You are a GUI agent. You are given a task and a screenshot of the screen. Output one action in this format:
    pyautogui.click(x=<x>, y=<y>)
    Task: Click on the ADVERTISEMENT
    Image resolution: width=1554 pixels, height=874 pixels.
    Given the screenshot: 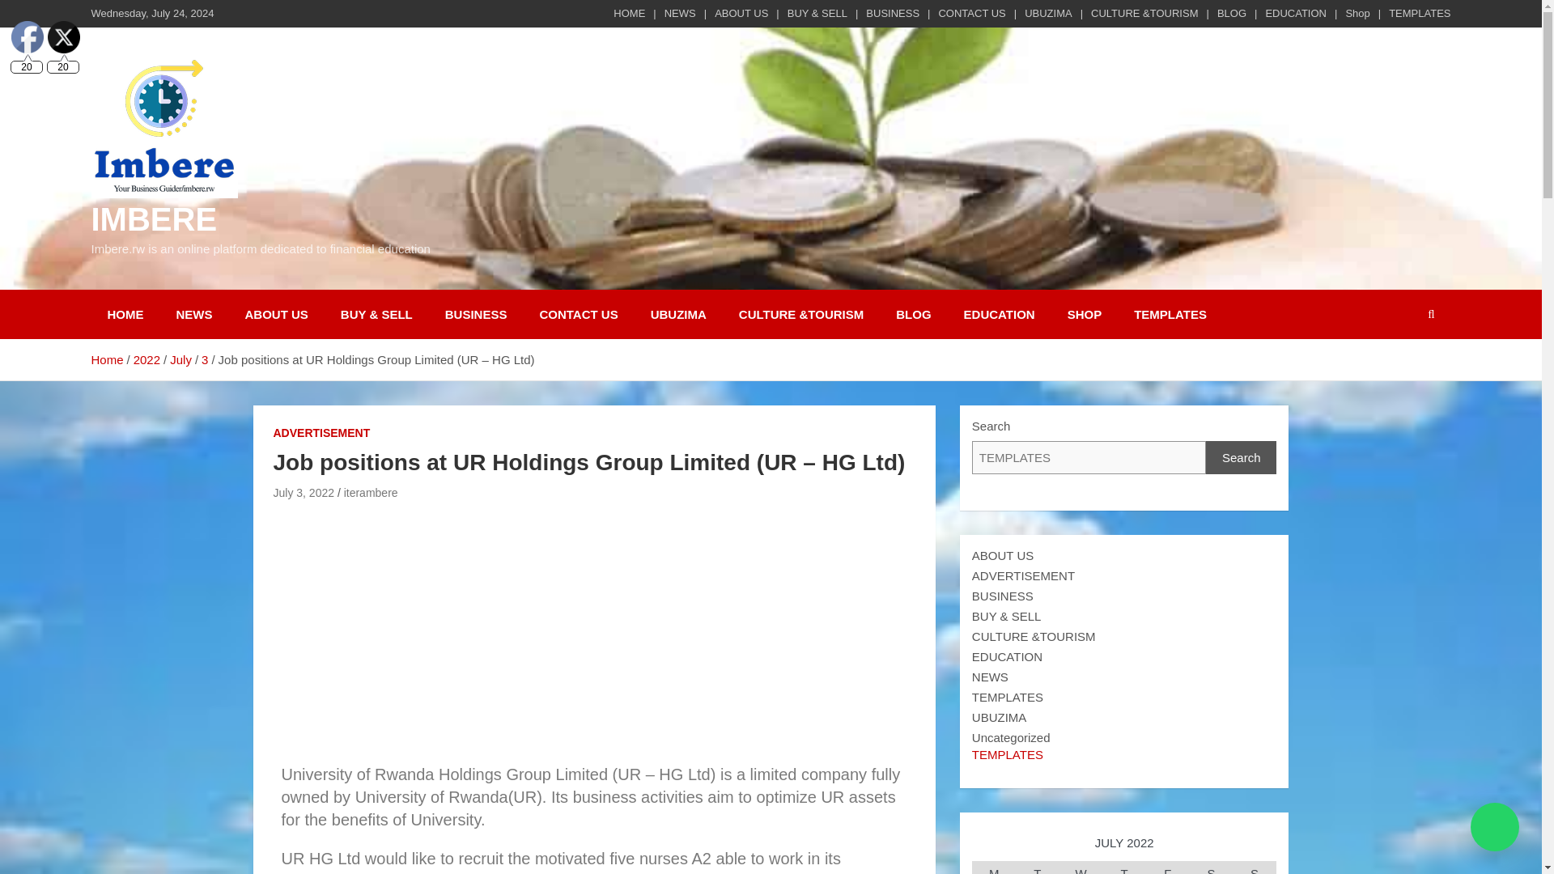 What is the action you would take?
    pyautogui.click(x=322, y=434)
    